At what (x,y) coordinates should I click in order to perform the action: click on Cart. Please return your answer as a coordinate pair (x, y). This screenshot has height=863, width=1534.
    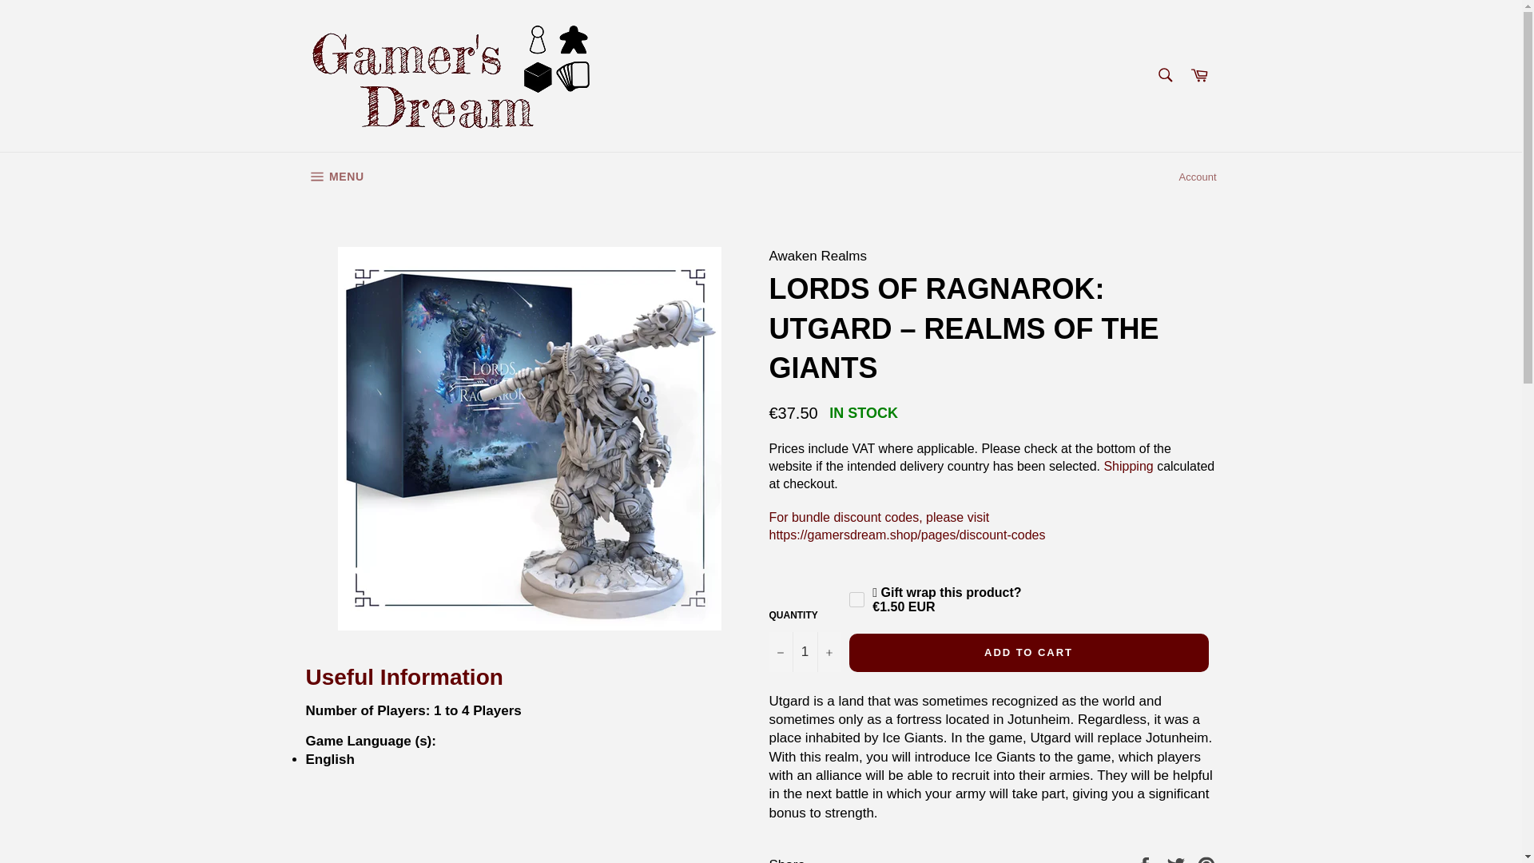
    Looking at the image, I should click on (856, 599).